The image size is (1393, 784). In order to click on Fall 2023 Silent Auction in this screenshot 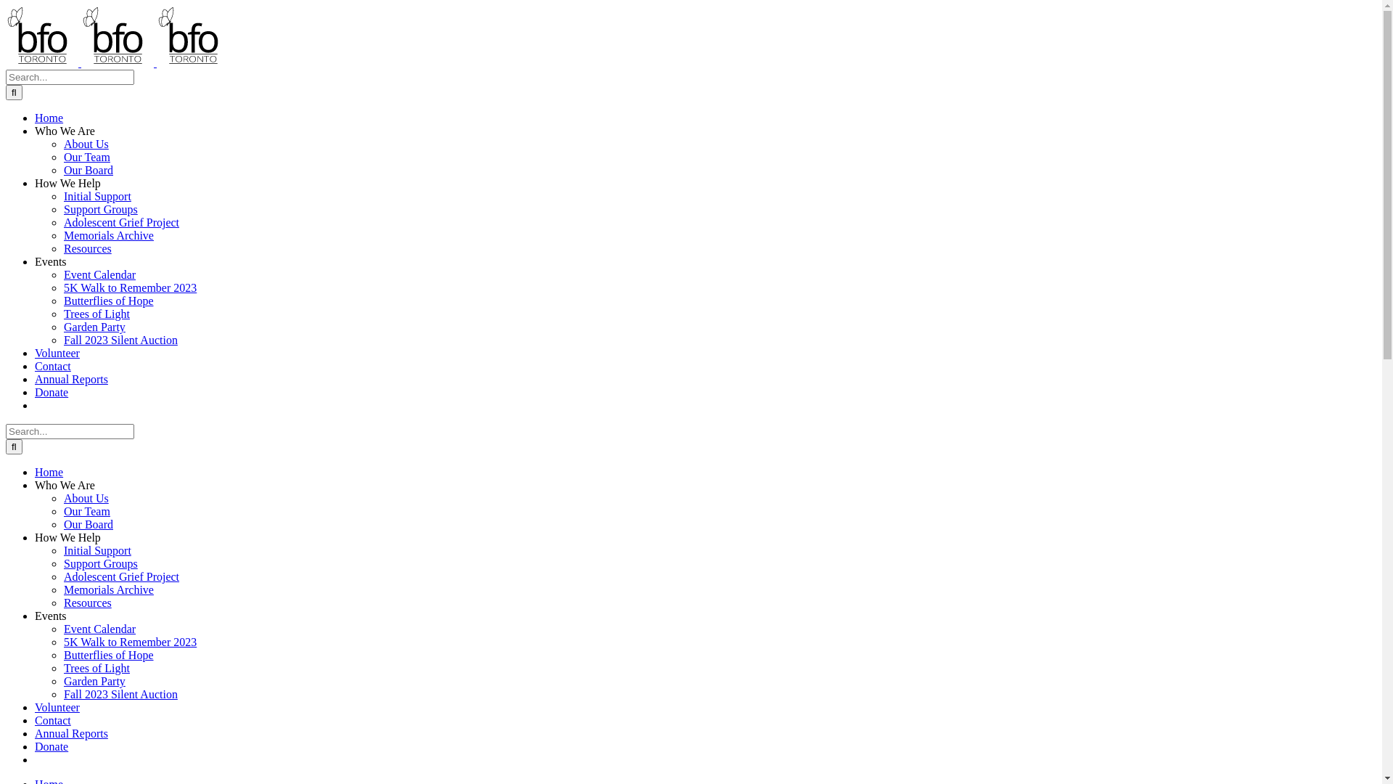, I will do `click(120, 340)`.